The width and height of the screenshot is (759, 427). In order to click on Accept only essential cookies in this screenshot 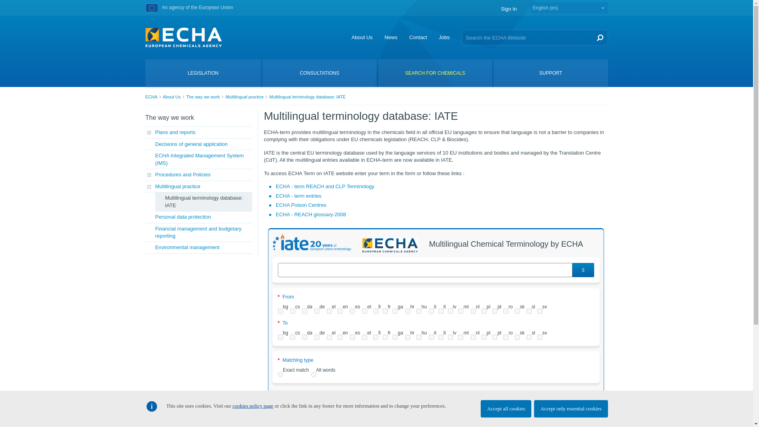, I will do `click(571, 409)`.